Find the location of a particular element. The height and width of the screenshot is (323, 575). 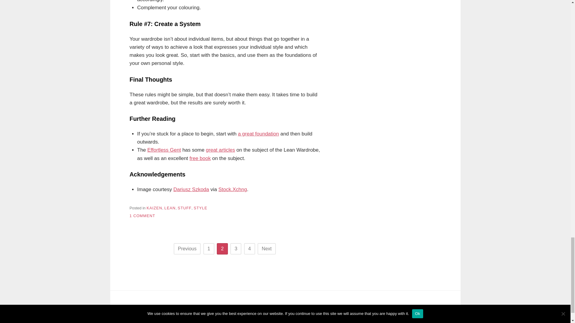

1 is located at coordinates (209, 249).